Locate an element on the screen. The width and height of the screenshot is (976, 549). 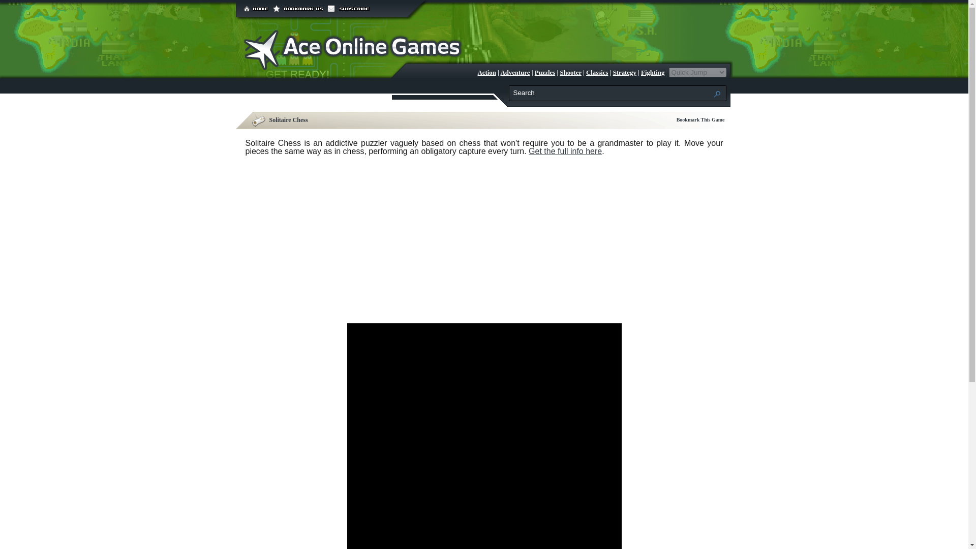
Strategy is located at coordinates (624, 73).